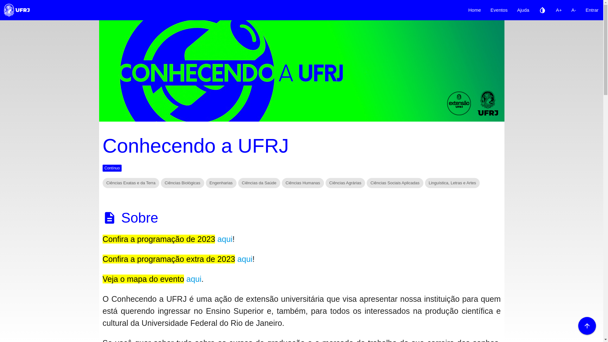 The width and height of the screenshot is (608, 342). What do you see at coordinates (587, 326) in the screenshot?
I see `arrow_upward` at bounding box center [587, 326].